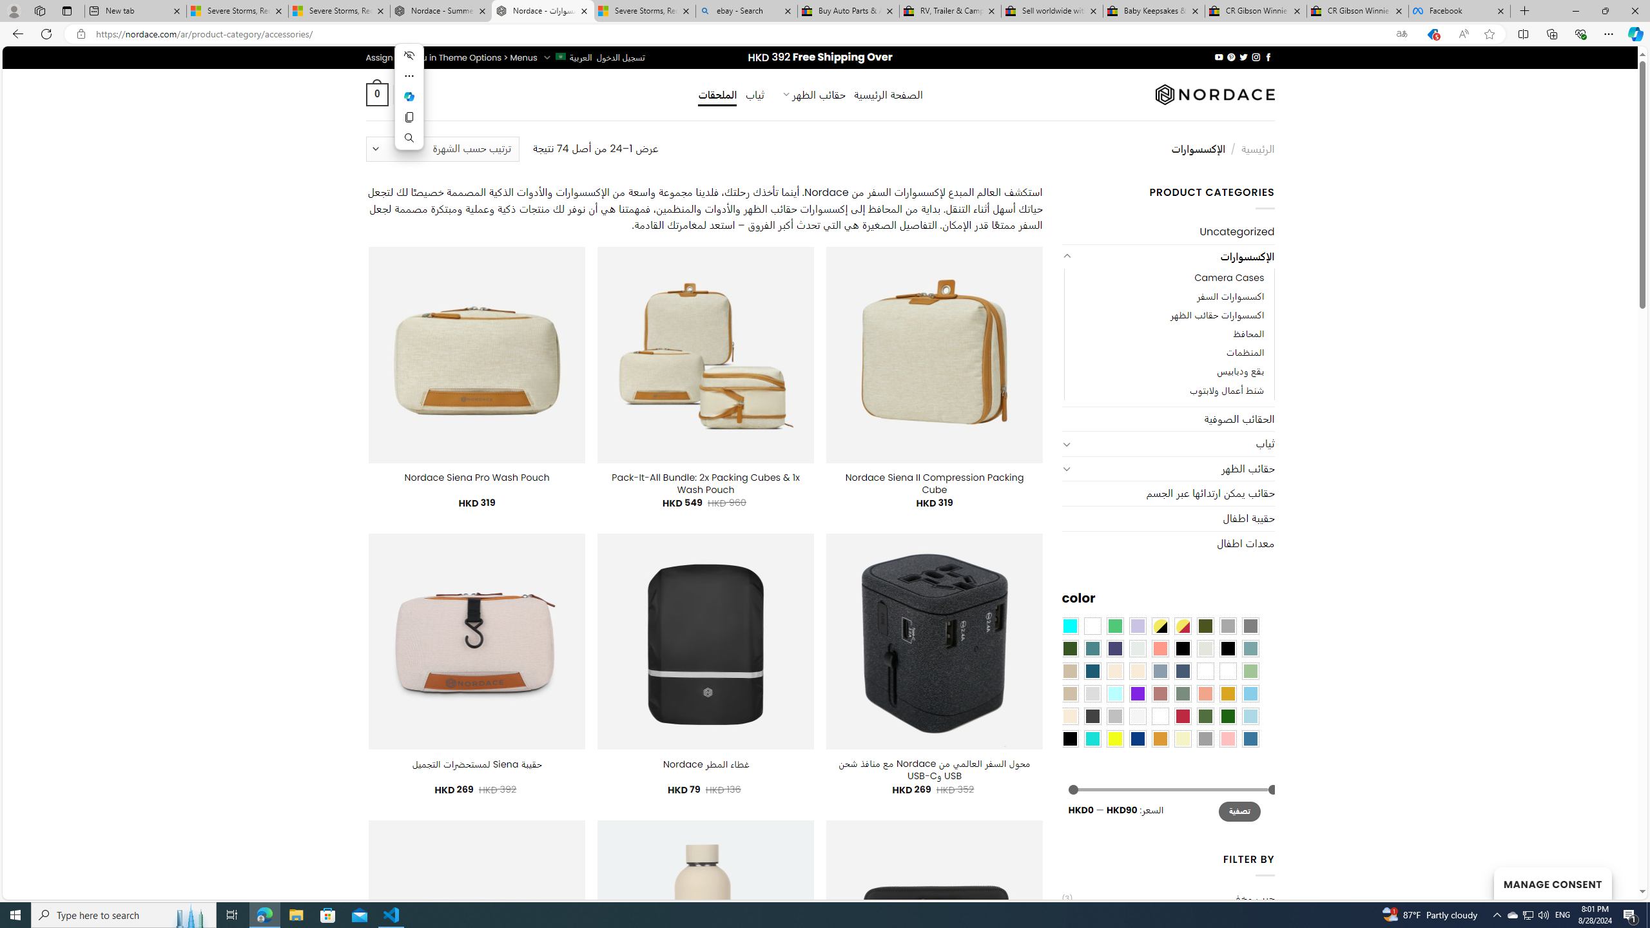 The width and height of the screenshot is (1650, 928). What do you see at coordinates (1053, 11) in the screenshot?
I see `Sell worldwide with eBay` at bounding box center [1053, 11].